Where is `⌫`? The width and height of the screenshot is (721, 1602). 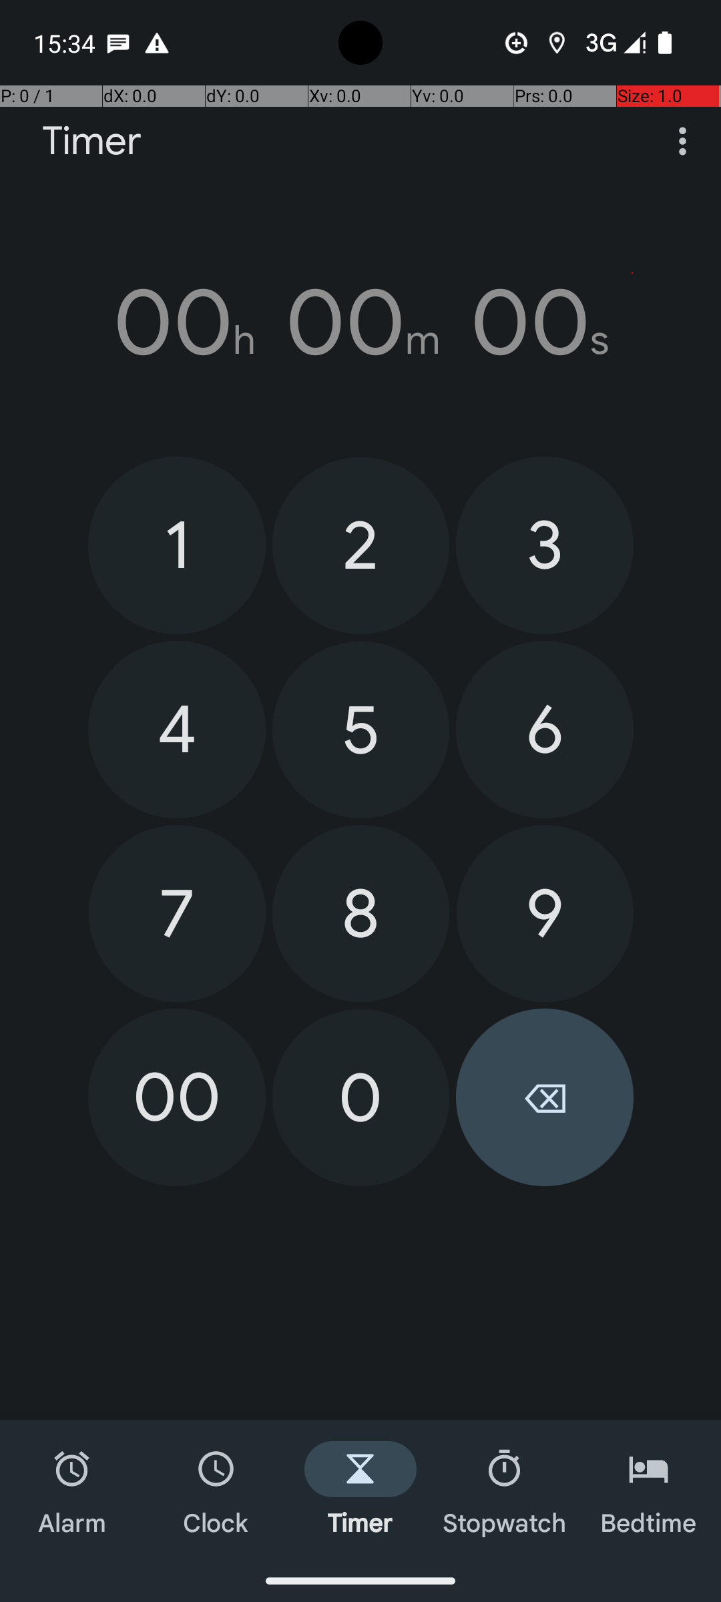
⌫ is located at coordinates (545, 1097).